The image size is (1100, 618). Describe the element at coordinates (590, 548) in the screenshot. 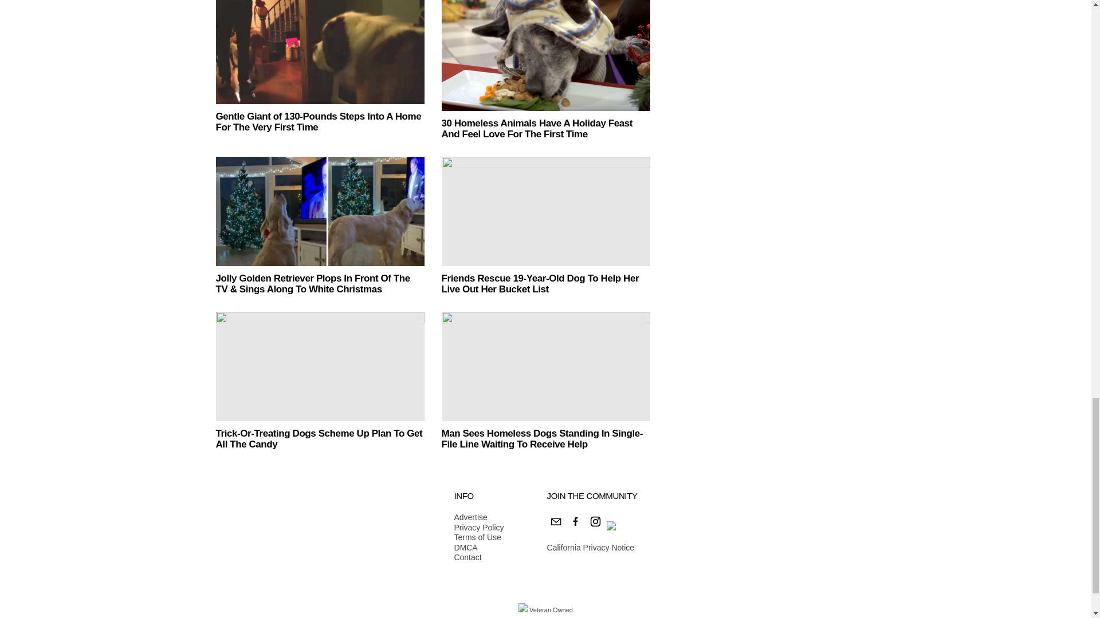

I see `California Privacy Notice` at that location.